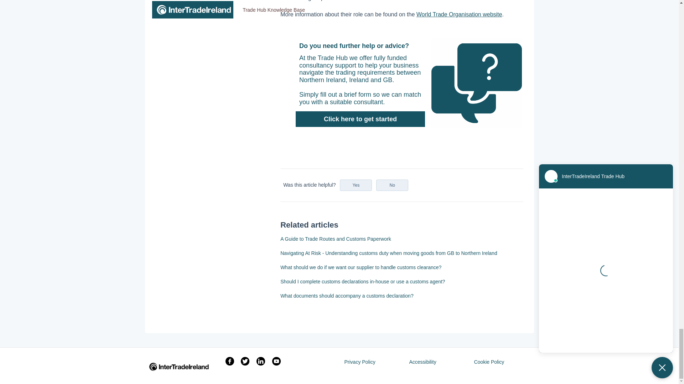 The image size is (684, 384). What do you see at coordinates (402, 83) in the screenshot?
I see `Embedded CTA` at bounding box center [402, 83].